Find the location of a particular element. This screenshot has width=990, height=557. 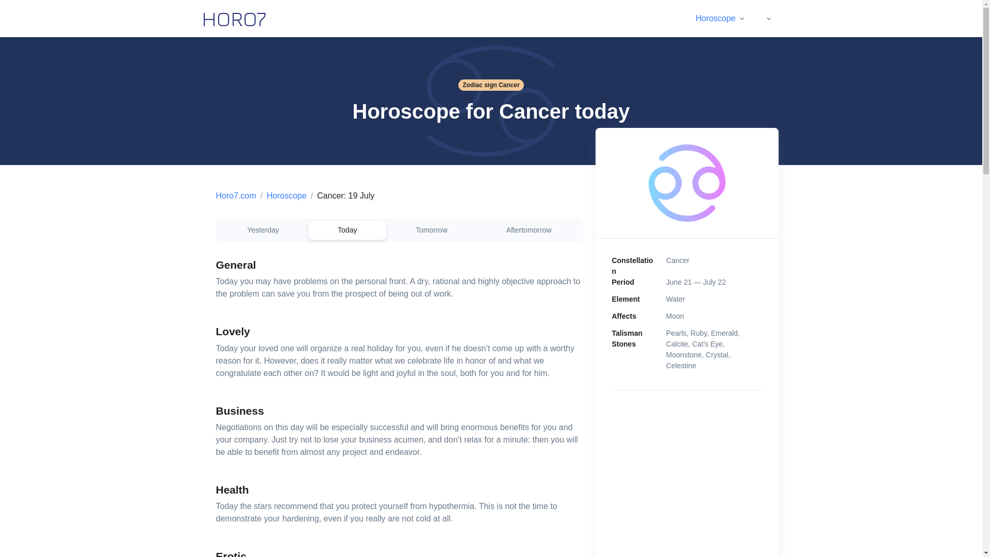

Horoscope is located at coordinates (733, 18).